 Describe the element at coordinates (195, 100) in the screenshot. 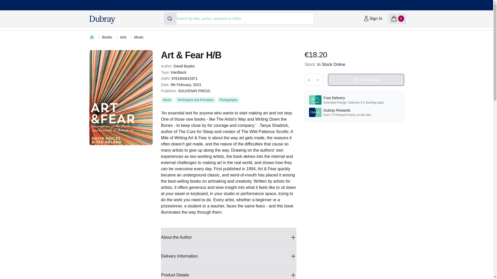

I see `Techniques and Principles` at that location.